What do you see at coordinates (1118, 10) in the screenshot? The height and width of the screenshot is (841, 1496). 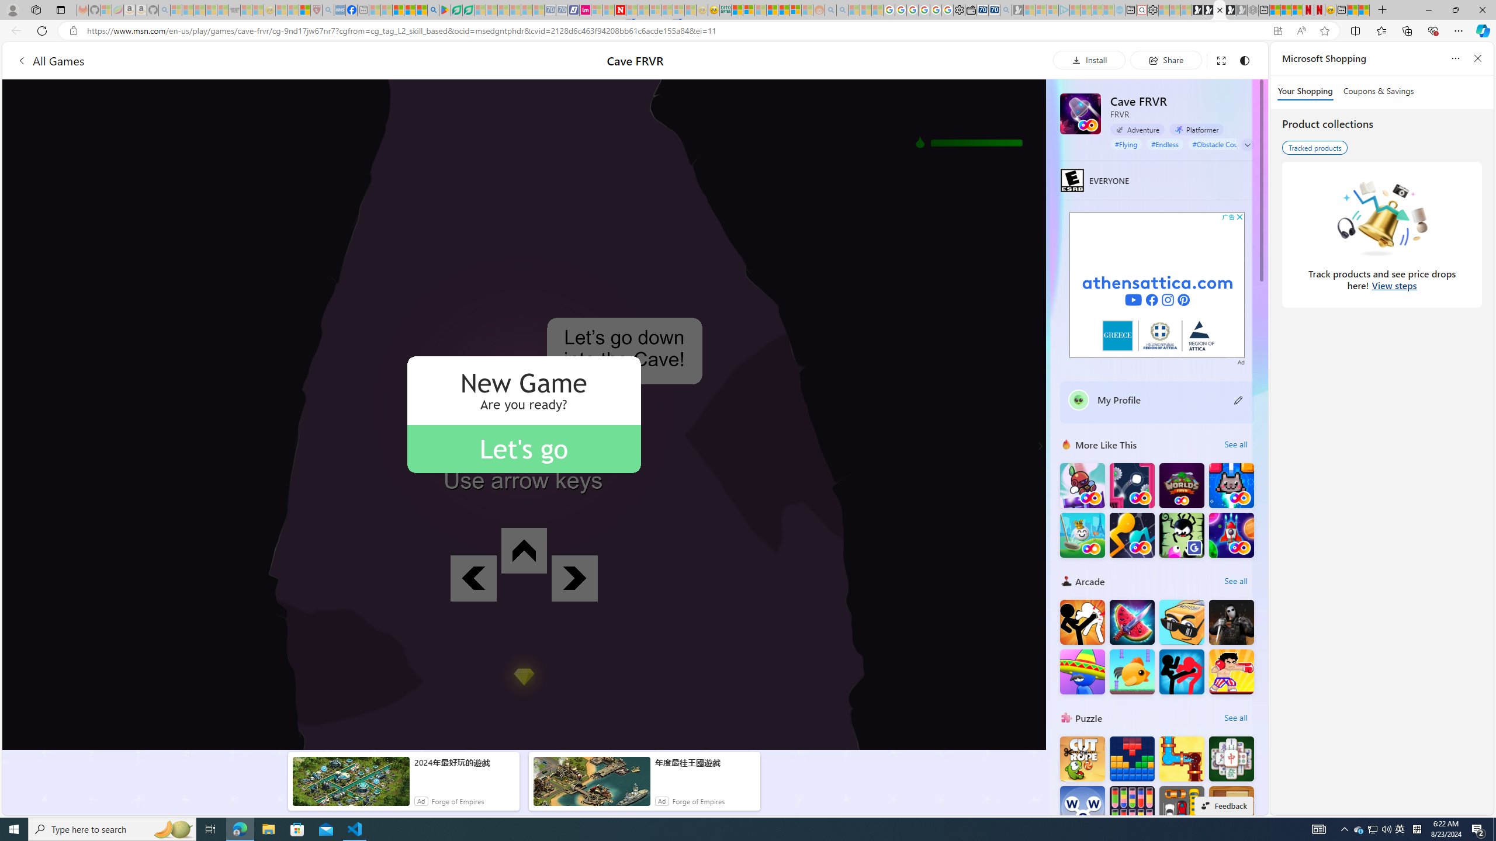 I see `Home | Sky Blue Bikes - Sky Blue Bikes - Sleeping` at bounding box center [1118, 10].